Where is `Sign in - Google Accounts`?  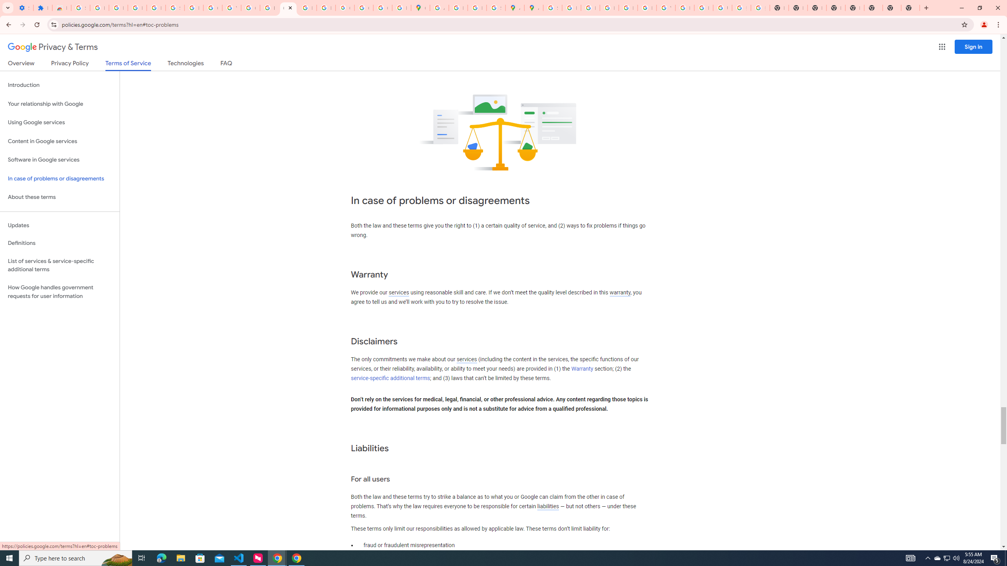
Sign in - Google Accounts is located at coordinates (175, 8).